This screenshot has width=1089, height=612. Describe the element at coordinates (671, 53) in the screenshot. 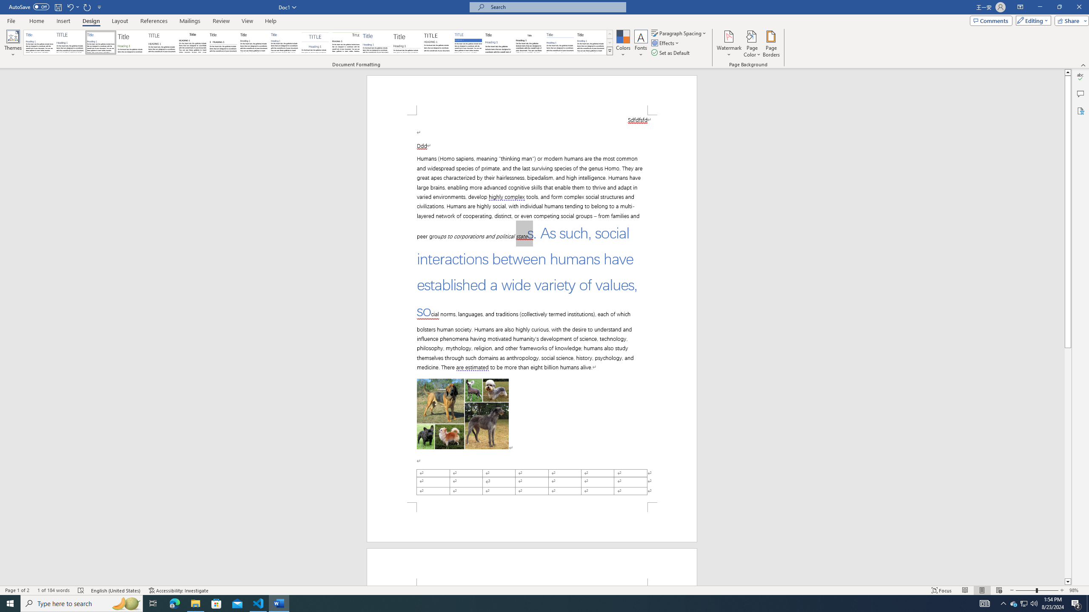

I see `Set as Default` at that location.